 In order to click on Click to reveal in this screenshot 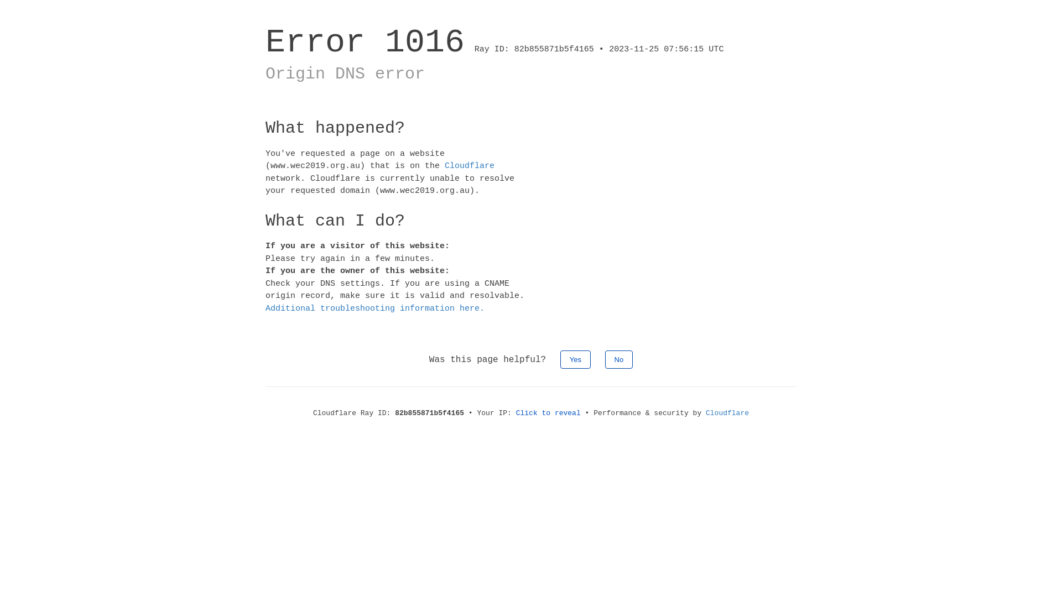, I will do `click(549, 413)`.